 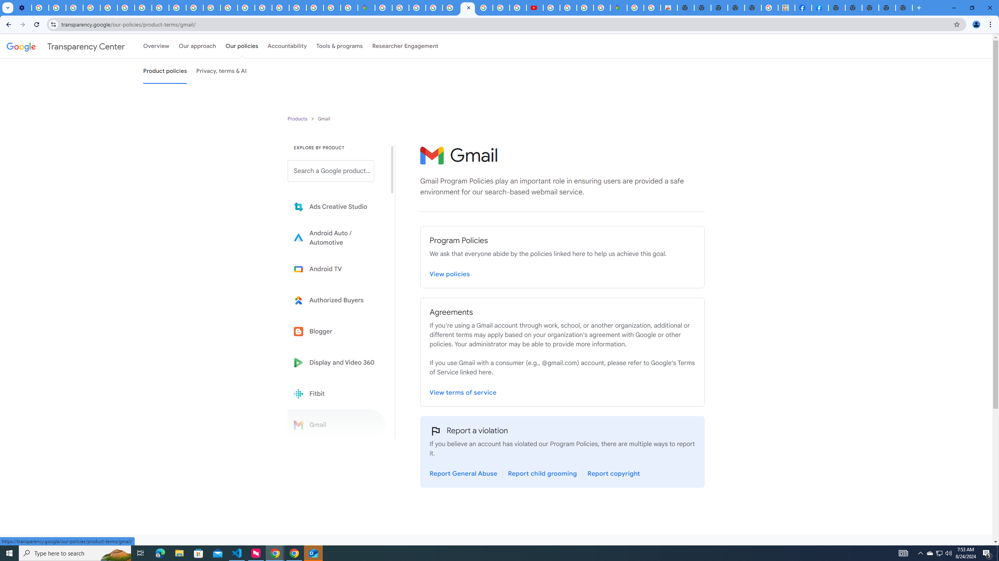 What do you see at coordinates (229, 8) in the screenshot?
I see `Privacy Help Center - Policies Help` at bounding box center [229, 8].